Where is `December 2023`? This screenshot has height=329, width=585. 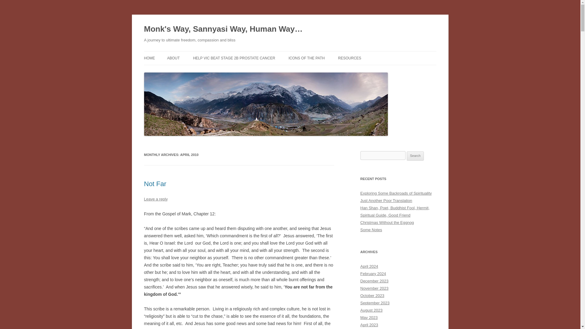
December 2023 is located at coordinates (374, 281).